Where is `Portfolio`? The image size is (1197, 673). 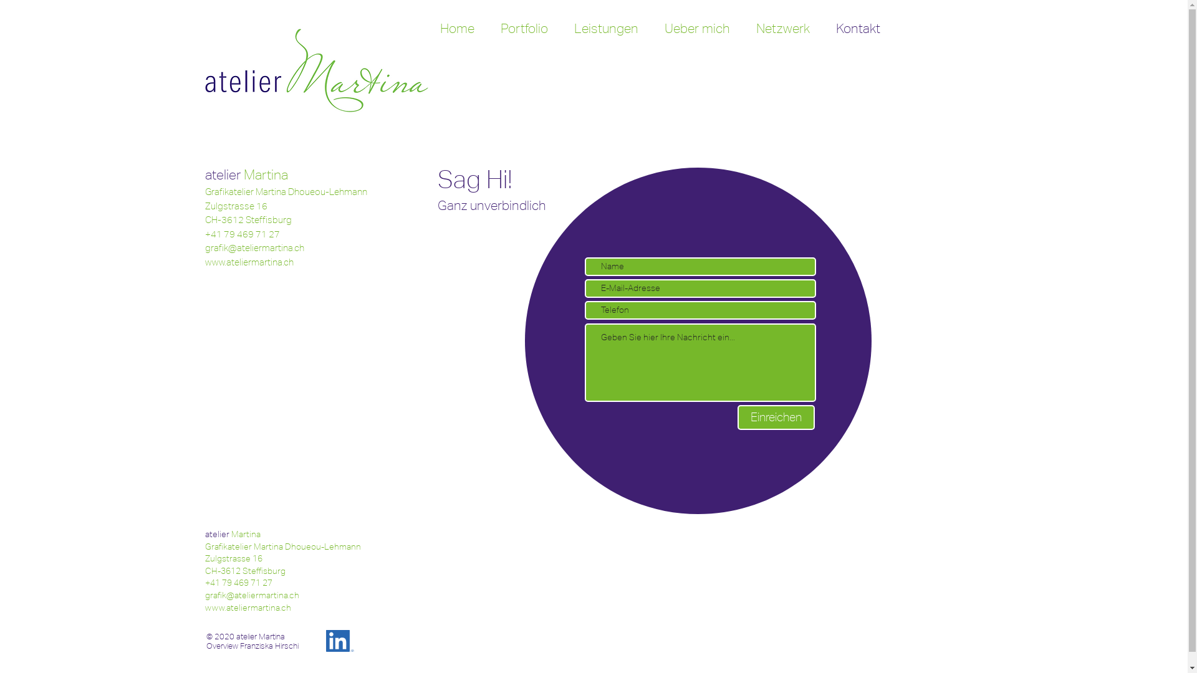
Portfolio is located at coordinates (524, 29).